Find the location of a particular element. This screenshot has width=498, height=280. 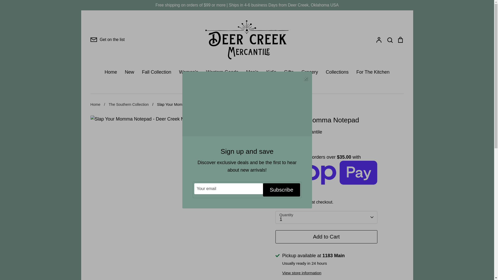

Account is located at coordinates (379, 39).